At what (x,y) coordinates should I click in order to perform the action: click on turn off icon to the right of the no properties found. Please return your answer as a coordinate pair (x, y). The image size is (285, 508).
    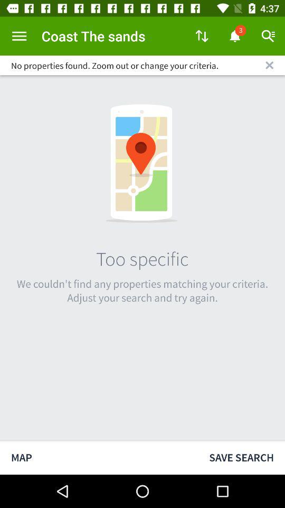
    Looking at the image, I should click on (269, 65).